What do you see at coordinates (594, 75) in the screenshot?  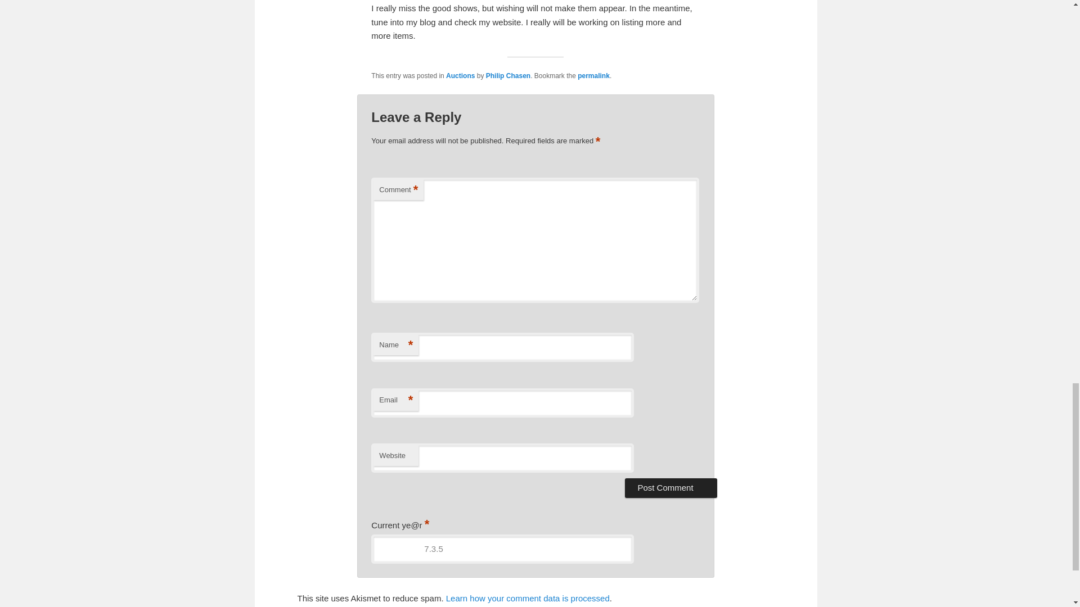 I see `permalink` at bounding box center [594, 75].